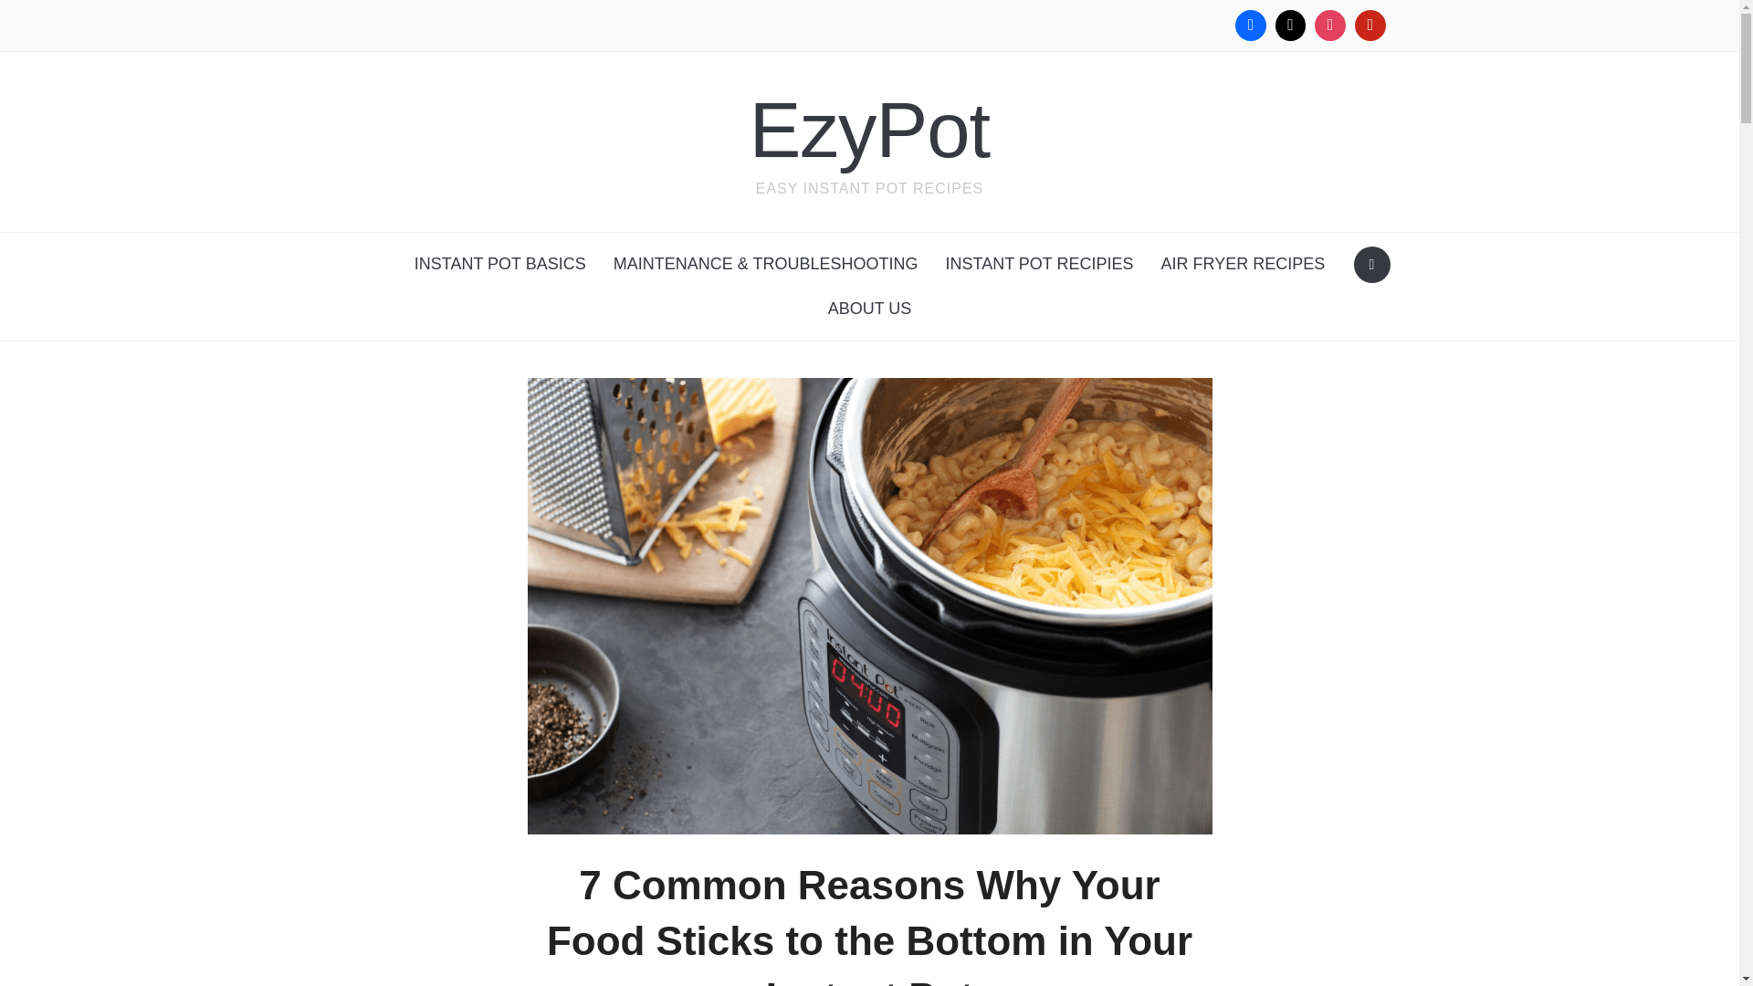 This screenshot has width=1753, height=986. What do you see at coordinates (1251, 26) in the screenshot?
I see `Facebook` at bounding box center [1251, 26].